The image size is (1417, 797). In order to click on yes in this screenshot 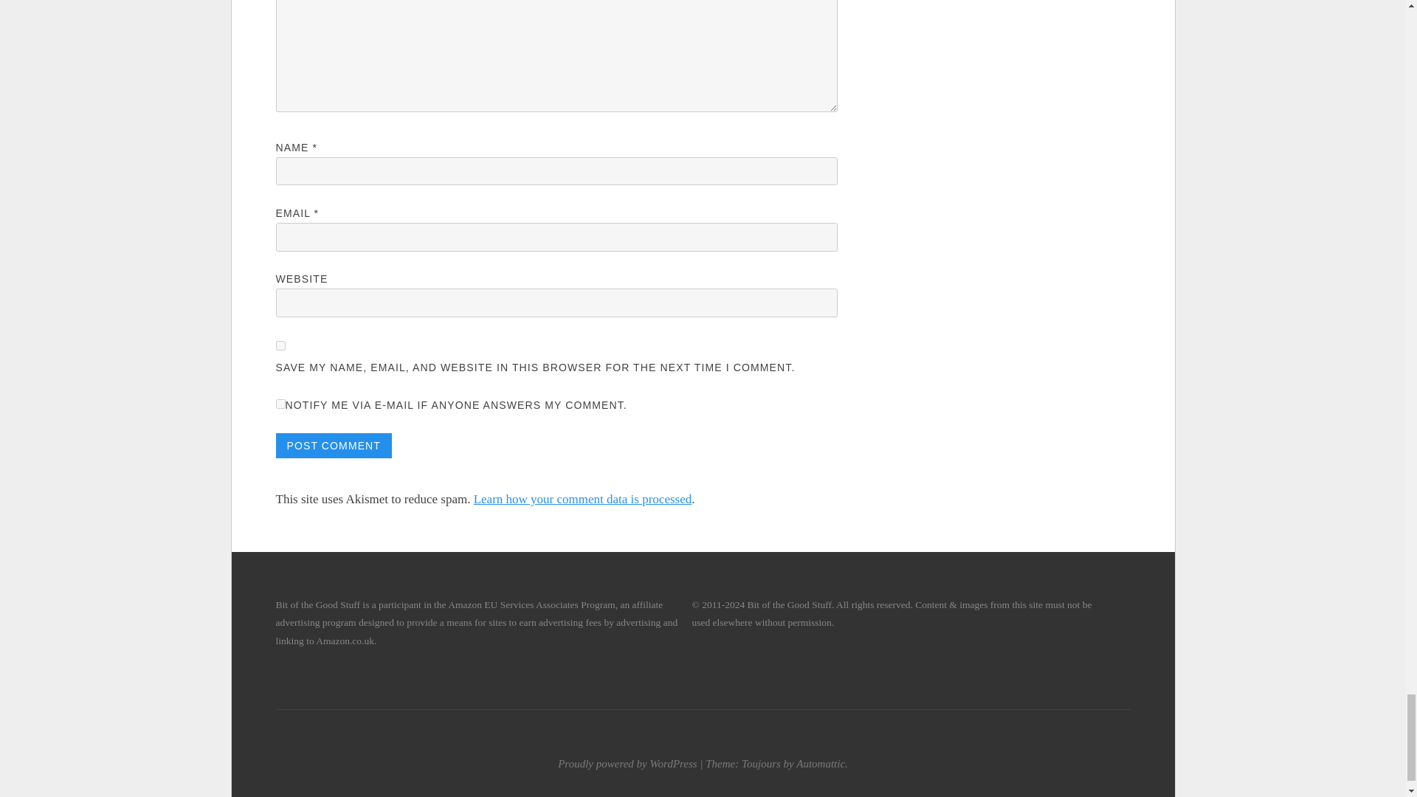, I will do `click(280, 345)`.